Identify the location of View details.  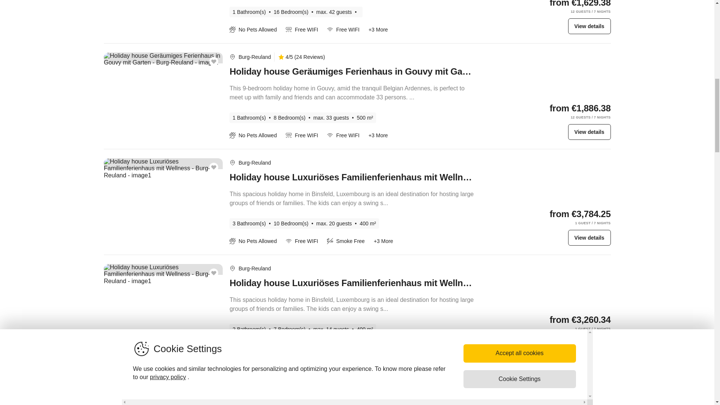
(589, 238).